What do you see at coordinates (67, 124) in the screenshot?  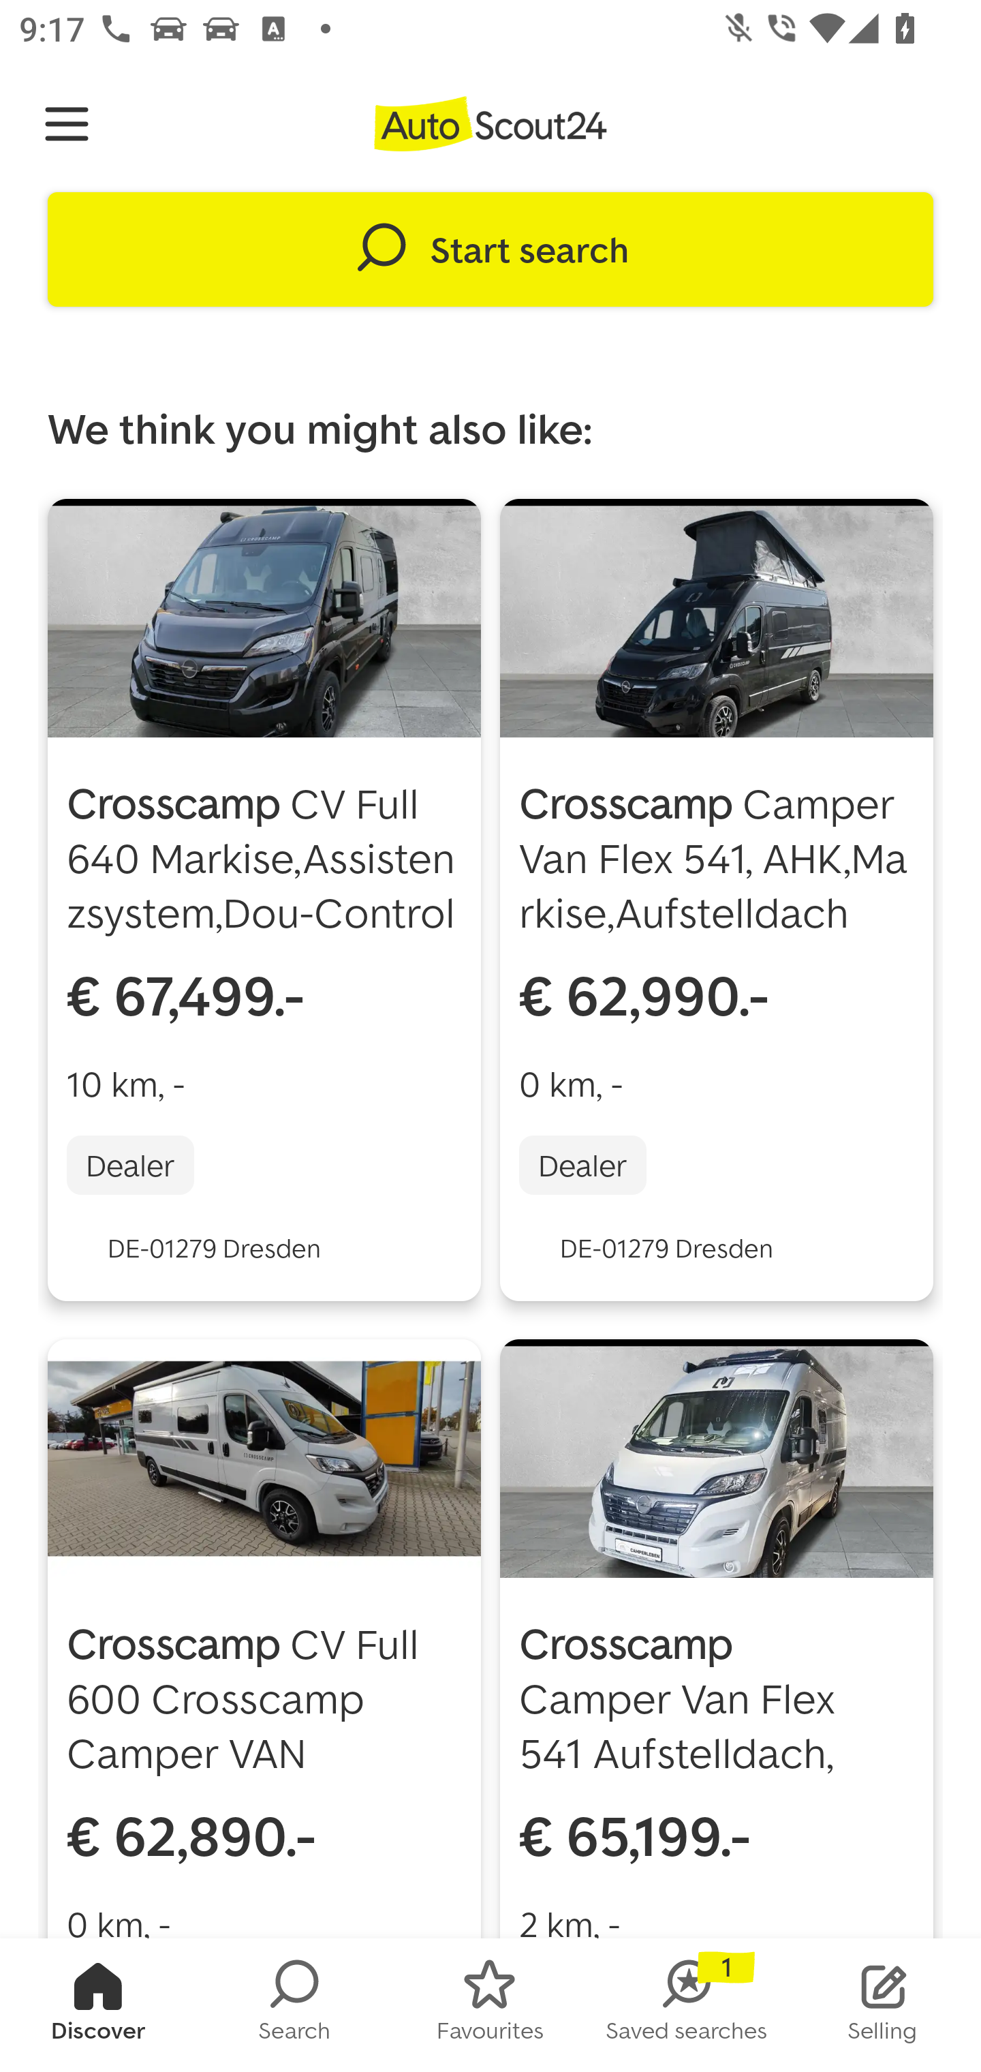 I see `Navigate up` at bounding box center [67, 124].